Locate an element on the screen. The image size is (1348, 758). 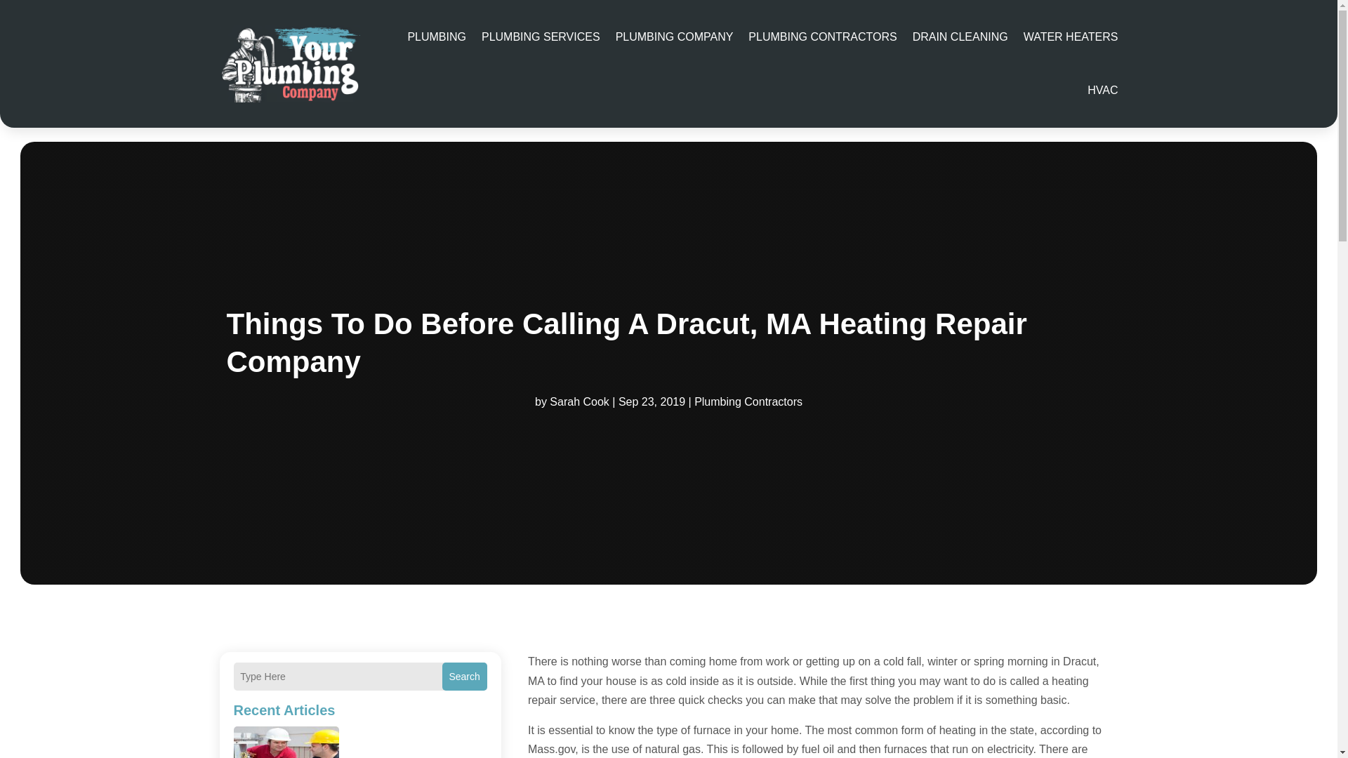
Posts by Sarah Cook is located at coordinates (579, 401).